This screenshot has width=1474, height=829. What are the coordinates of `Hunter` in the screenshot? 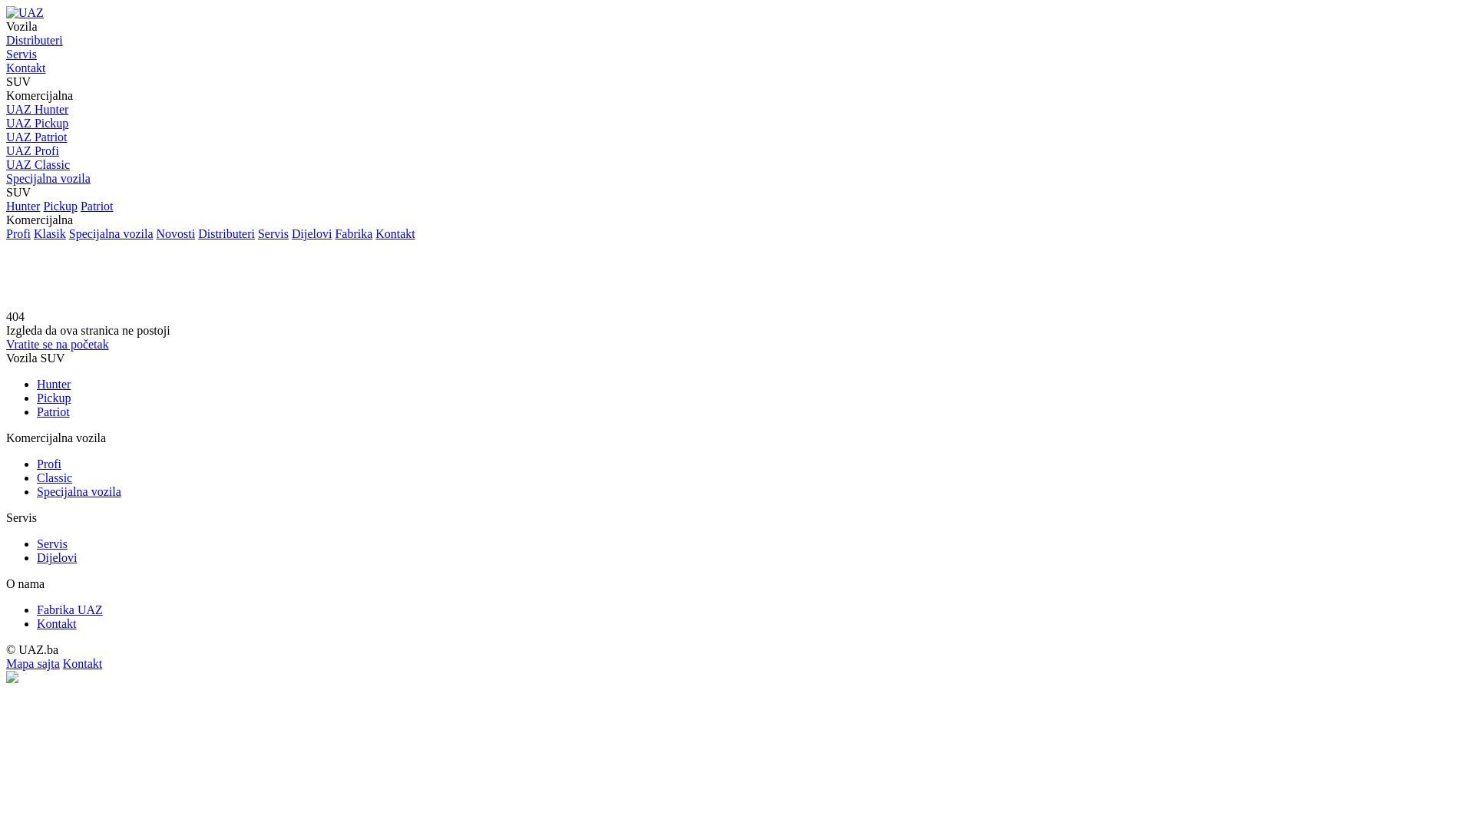 It's located at (54, 384).